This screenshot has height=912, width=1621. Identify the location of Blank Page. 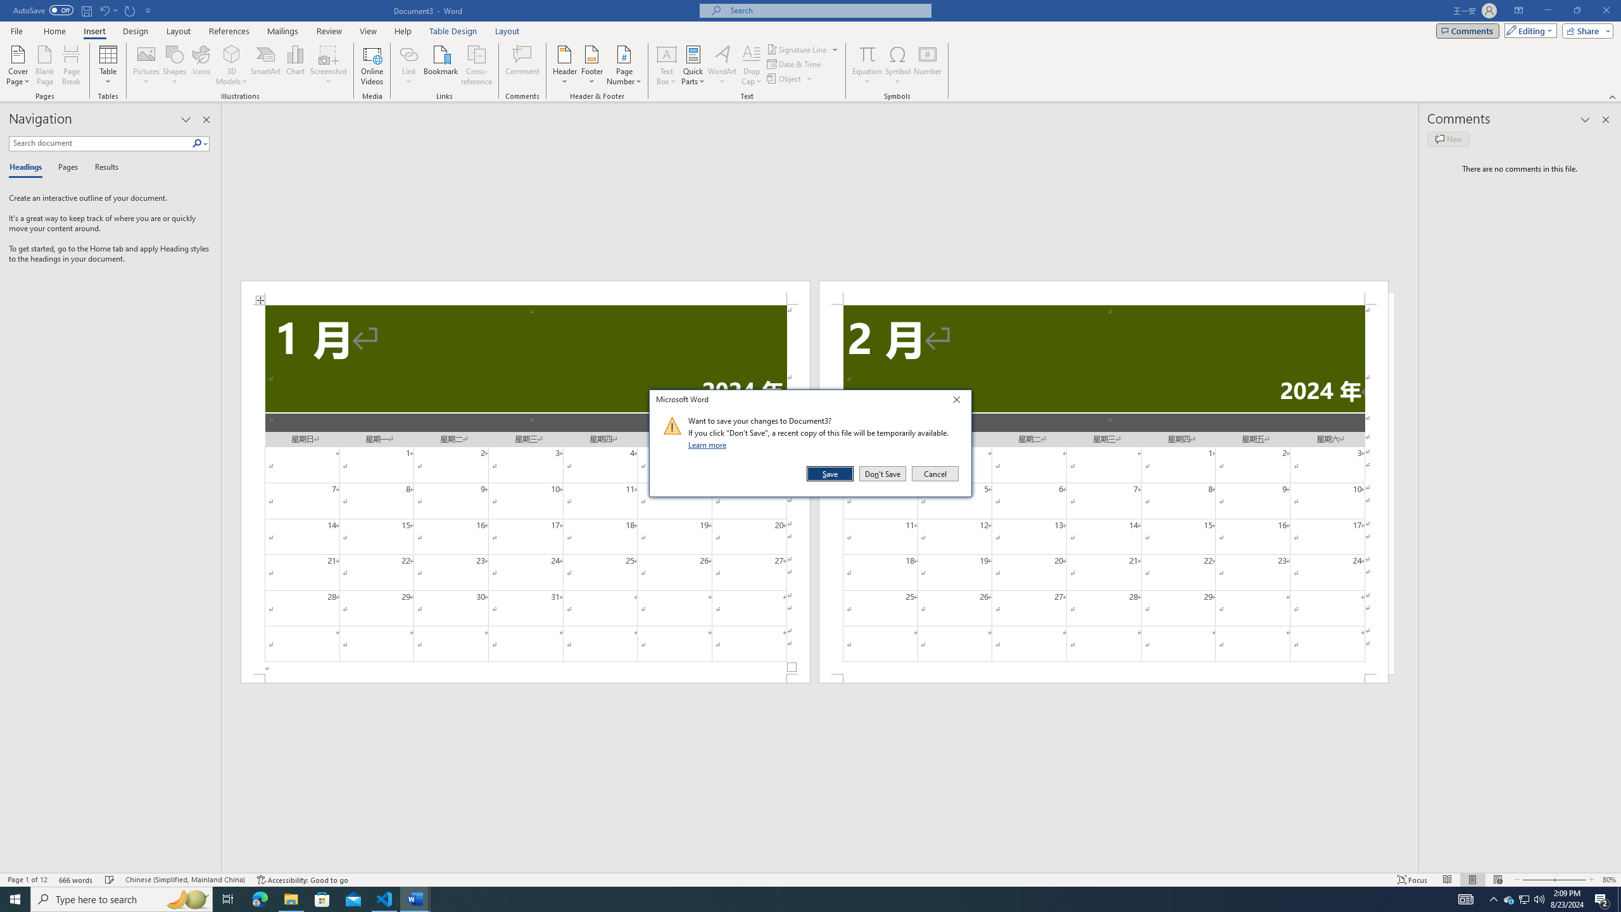
(46, 65).